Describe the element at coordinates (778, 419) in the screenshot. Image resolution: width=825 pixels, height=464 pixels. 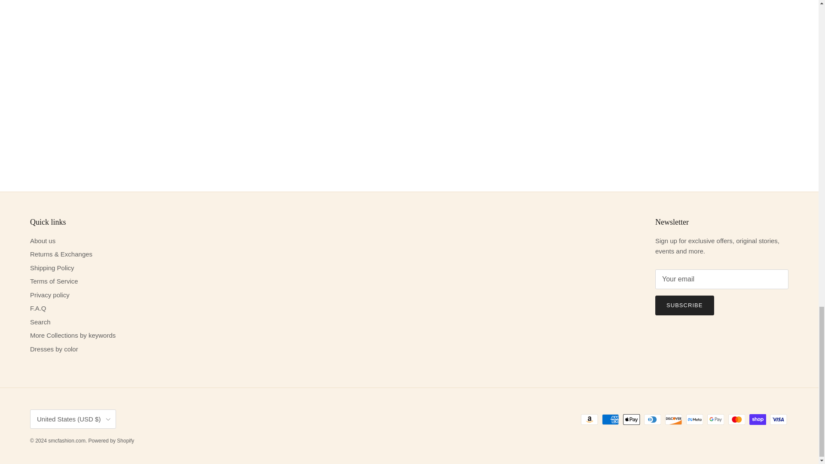
I see `Visa` at that location.